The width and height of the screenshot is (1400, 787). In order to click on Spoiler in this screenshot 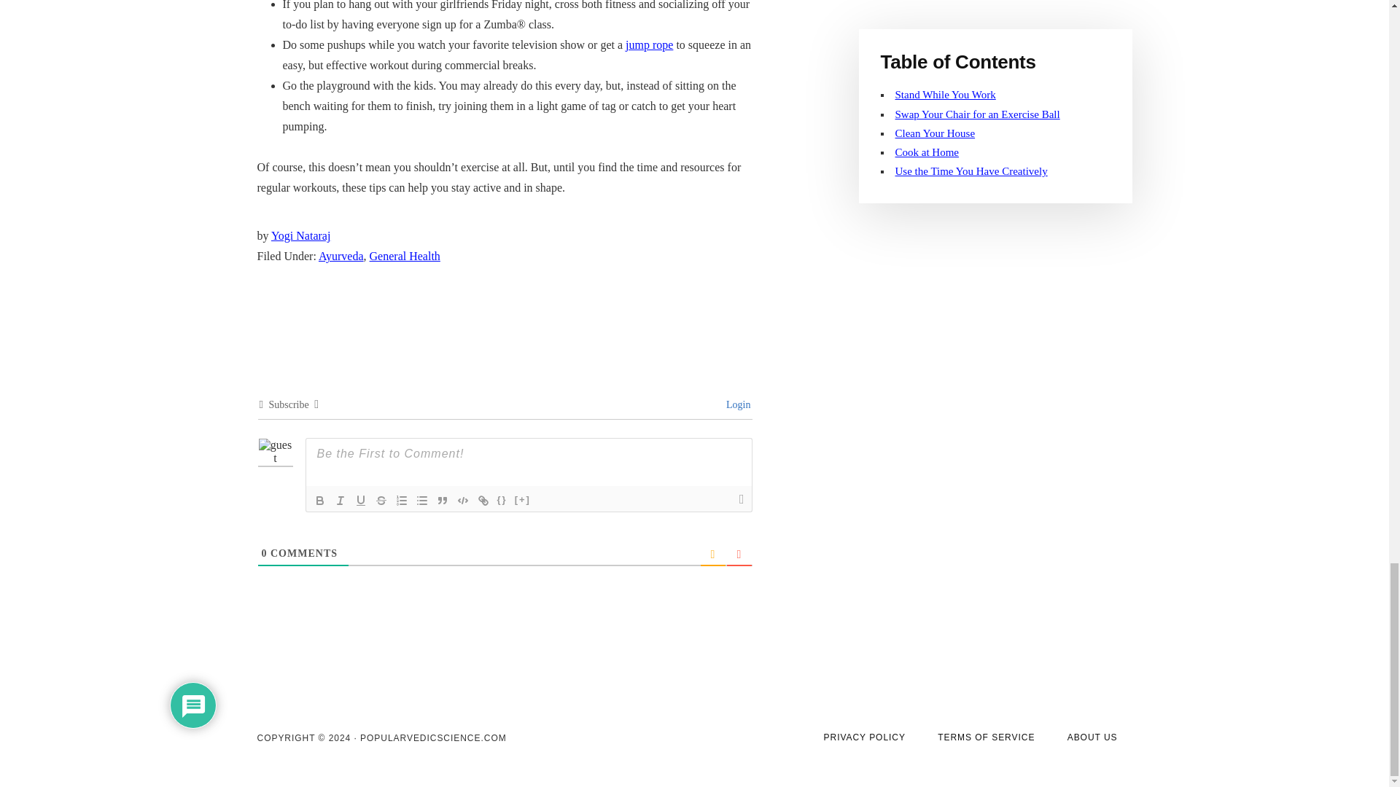, I will do `click(522, 500)`.